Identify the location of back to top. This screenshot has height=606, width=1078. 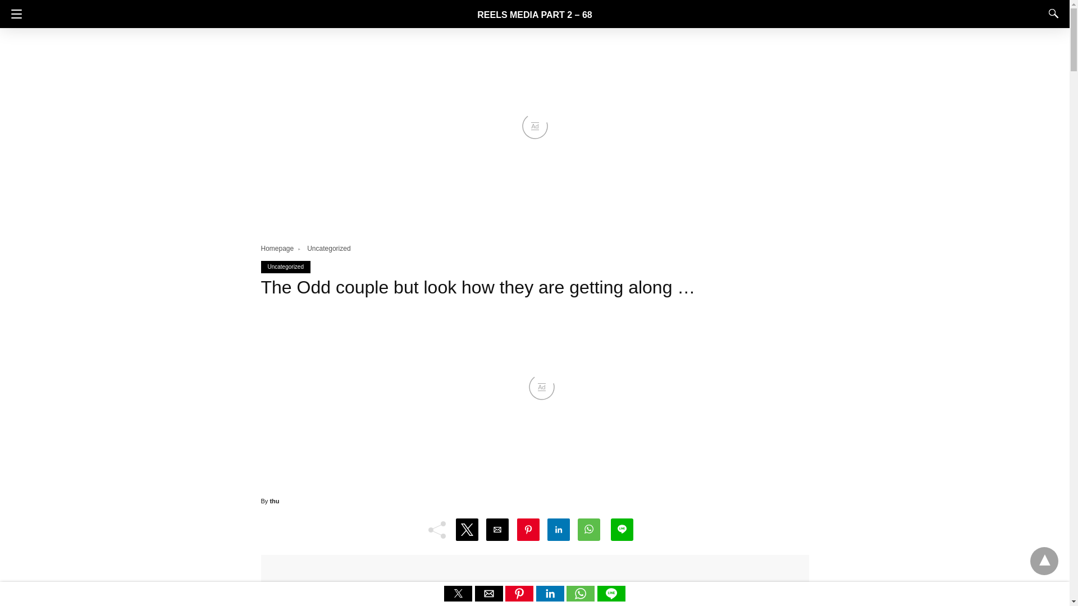
(1044, 561).